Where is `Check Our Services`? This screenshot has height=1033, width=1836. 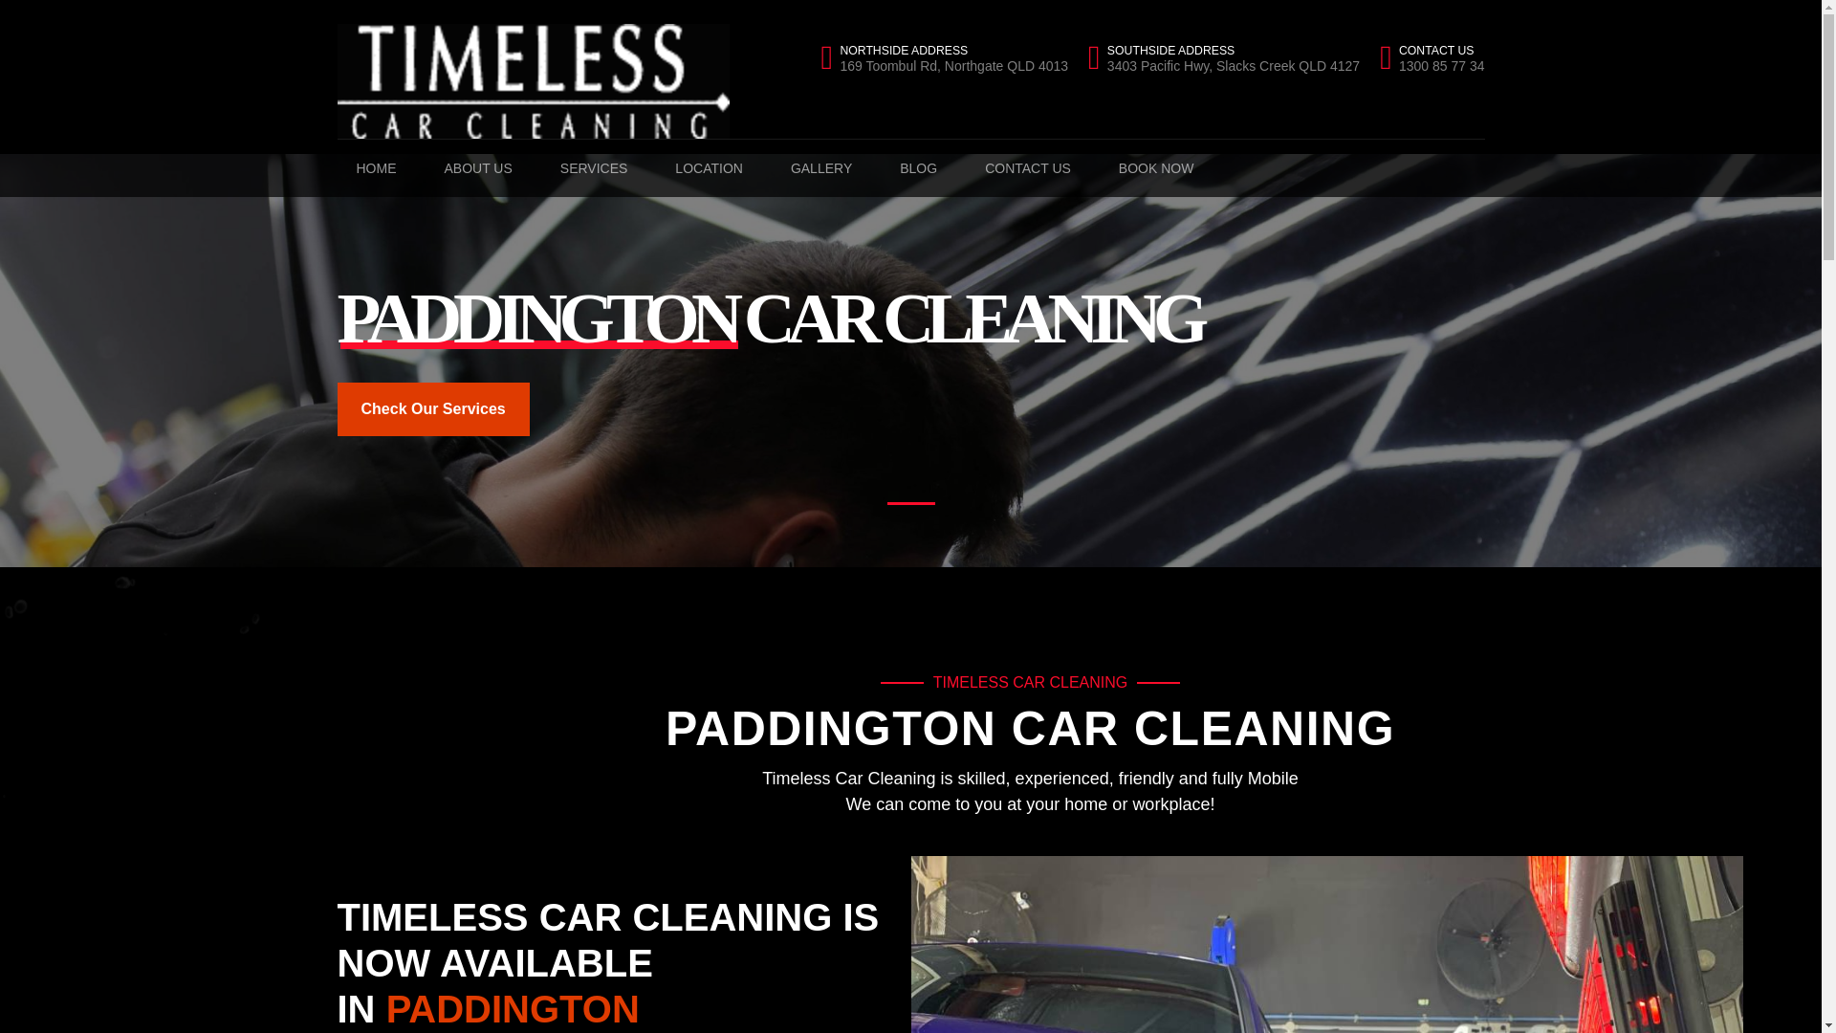
Check Our Services is located at coordinates (708, 168).